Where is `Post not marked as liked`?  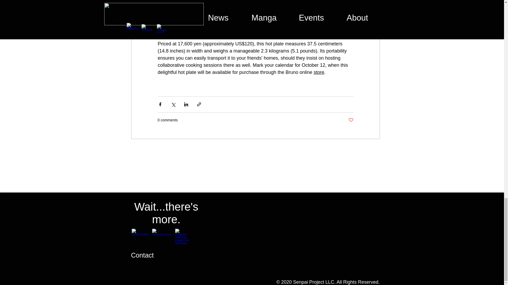 Post not marked as liked is located at coordinates (350, 120).